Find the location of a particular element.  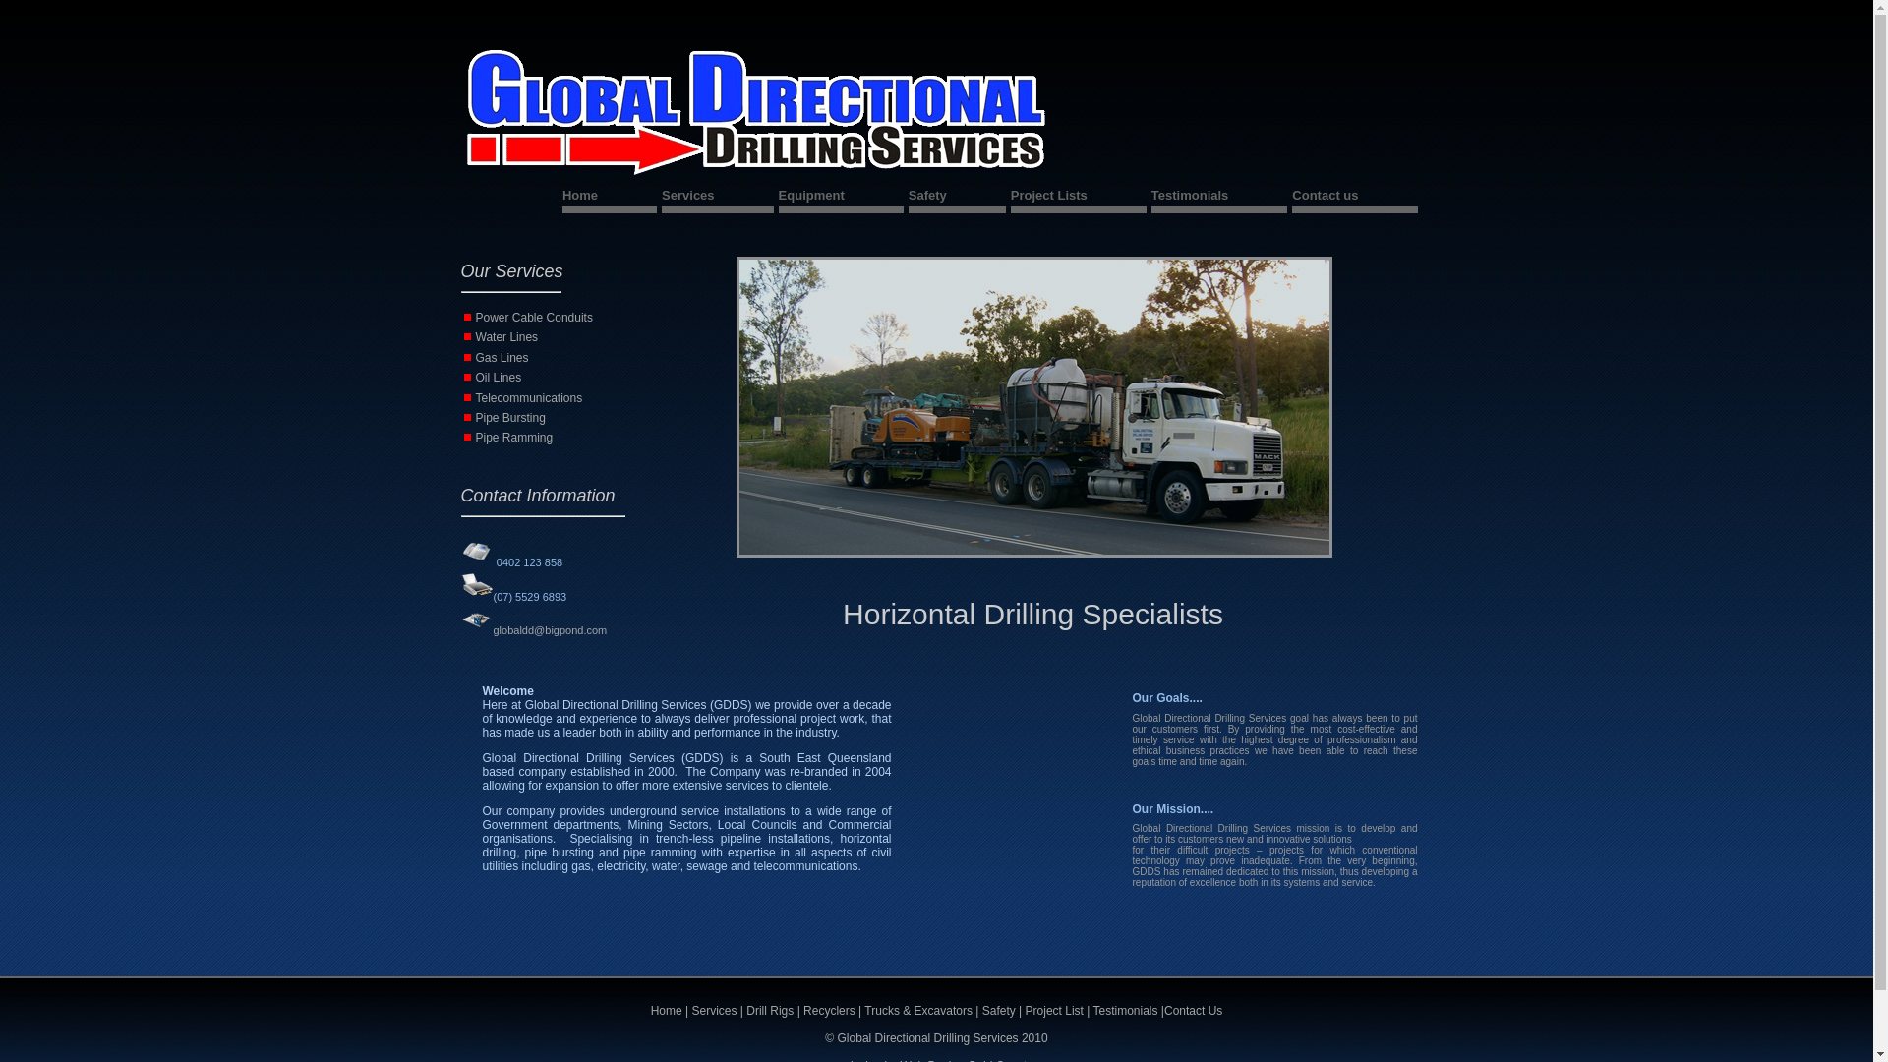

Pipe Ramming is located at coordinates (515, 438).